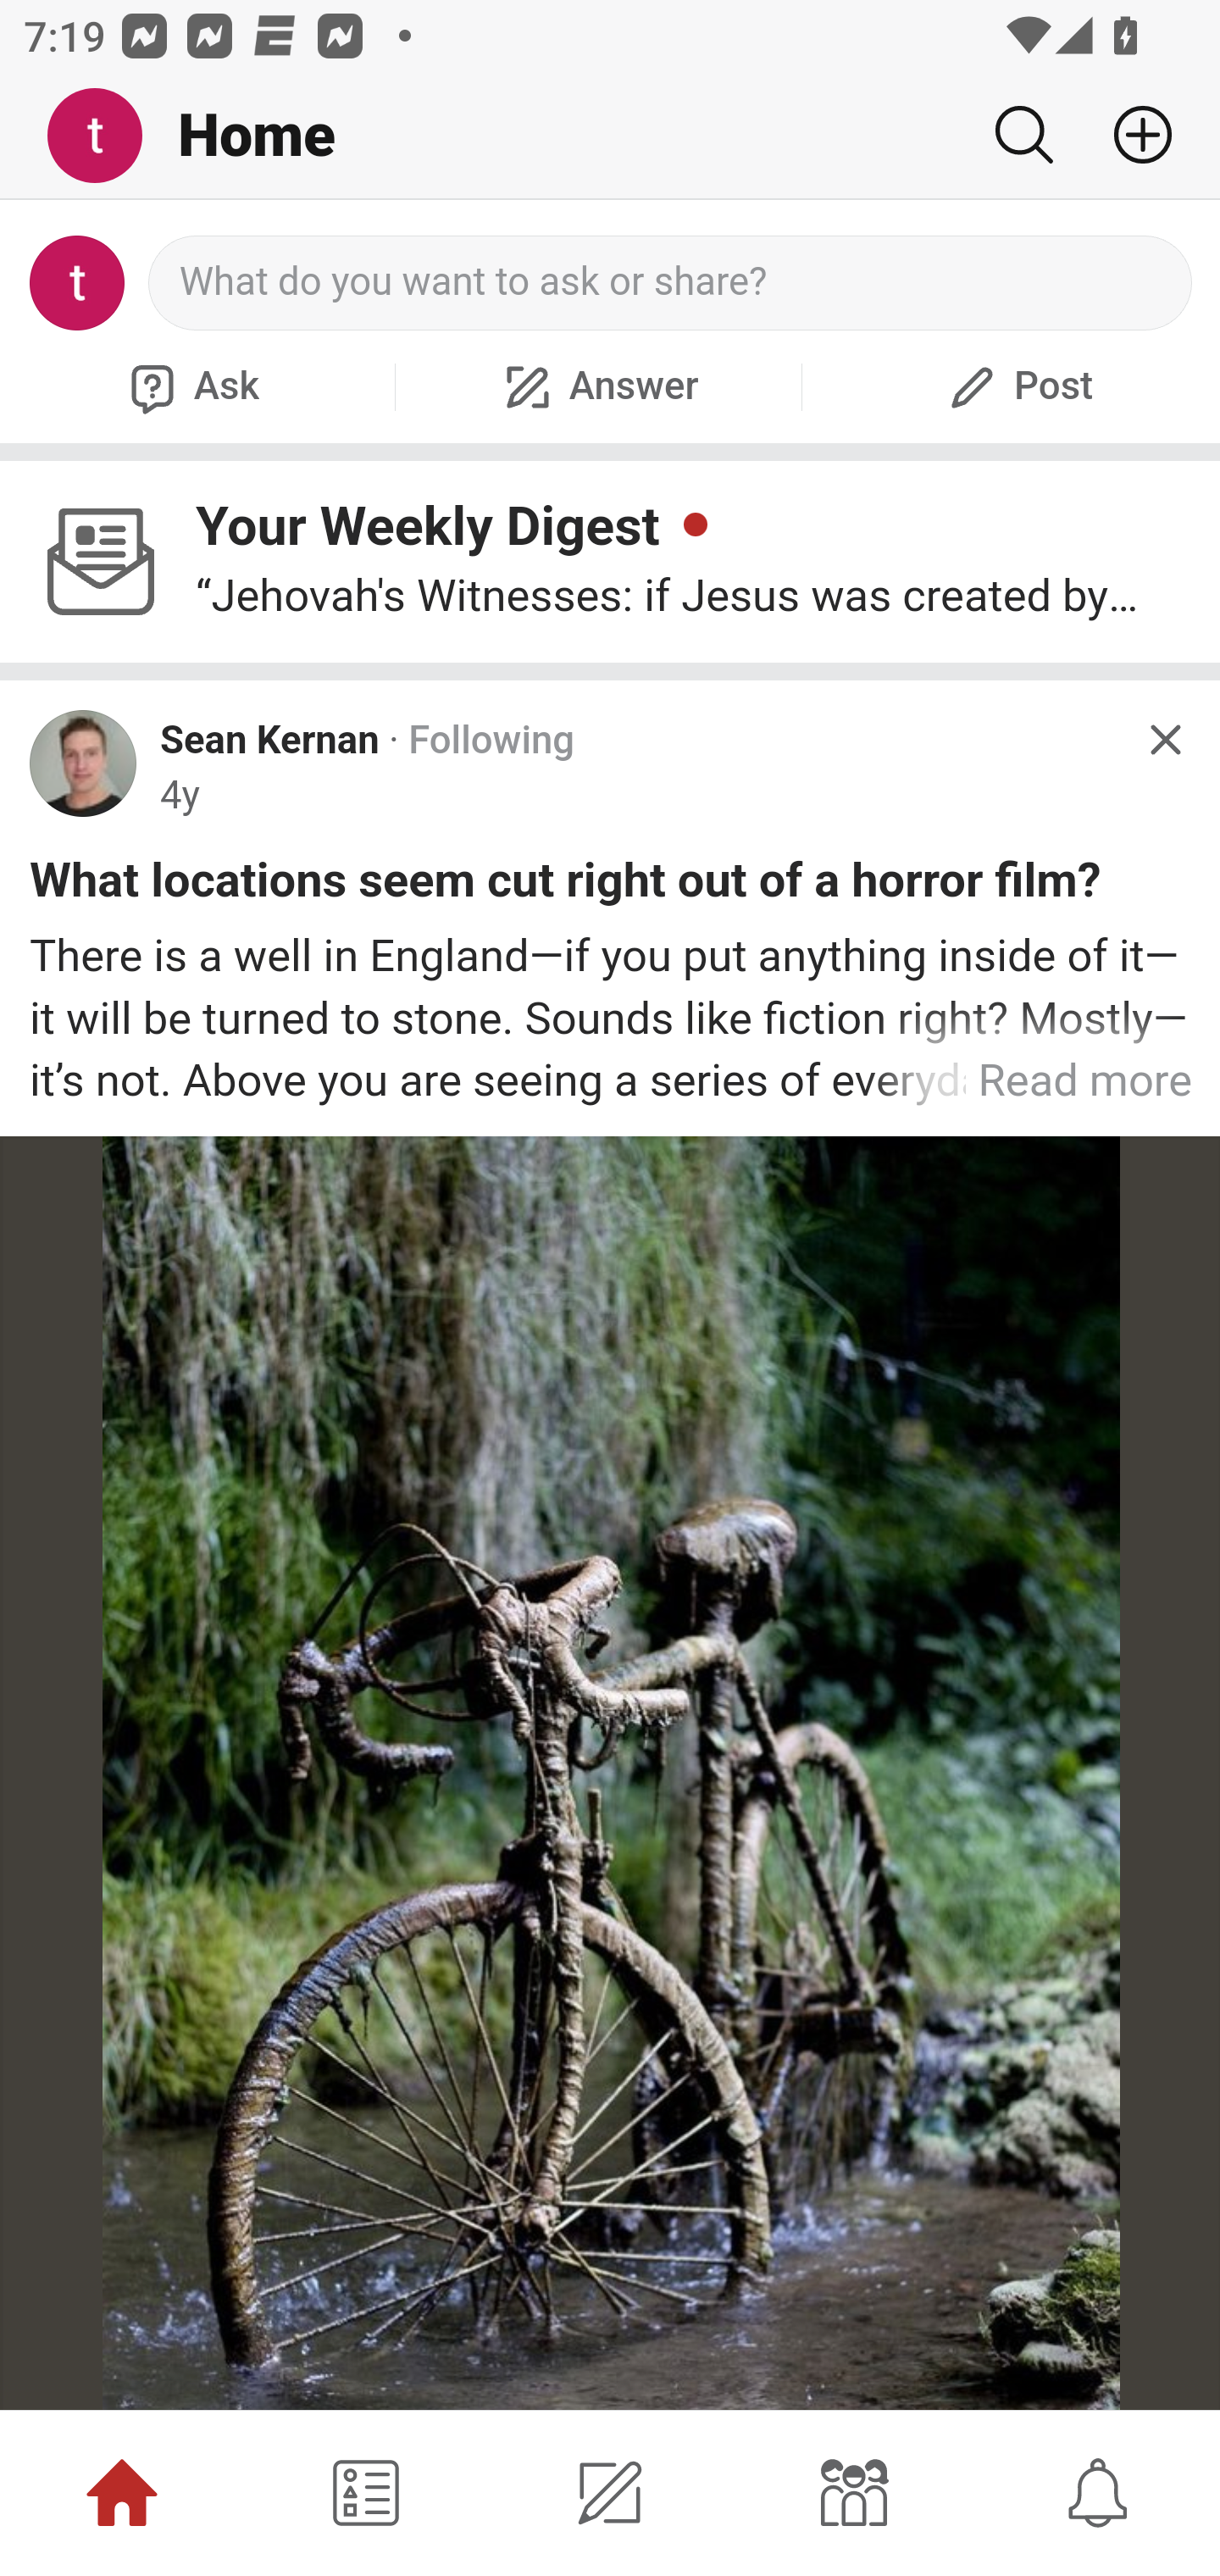 This screenshot has width=1220, height=2576. What do you see at coordinates (107, 136) in the screenshot?
I see `Me` at bounding box center [107, 136].